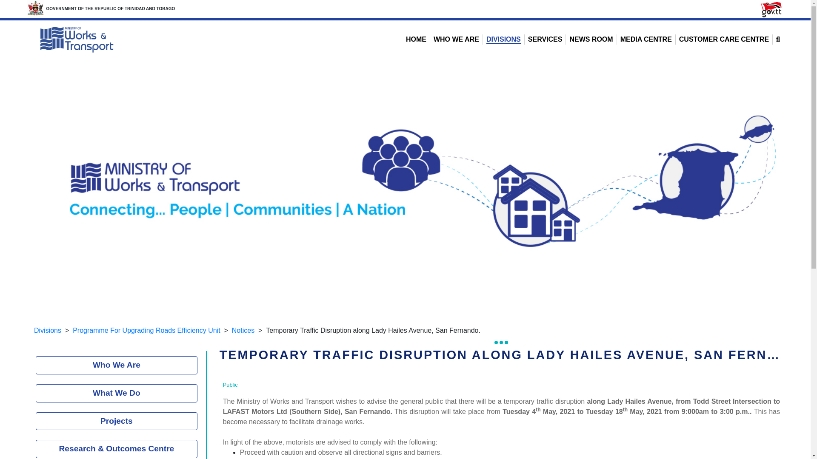 Image resolution: width=817 pixels, height=459 pixels. I want to click on What We Do, so click(117, 393).